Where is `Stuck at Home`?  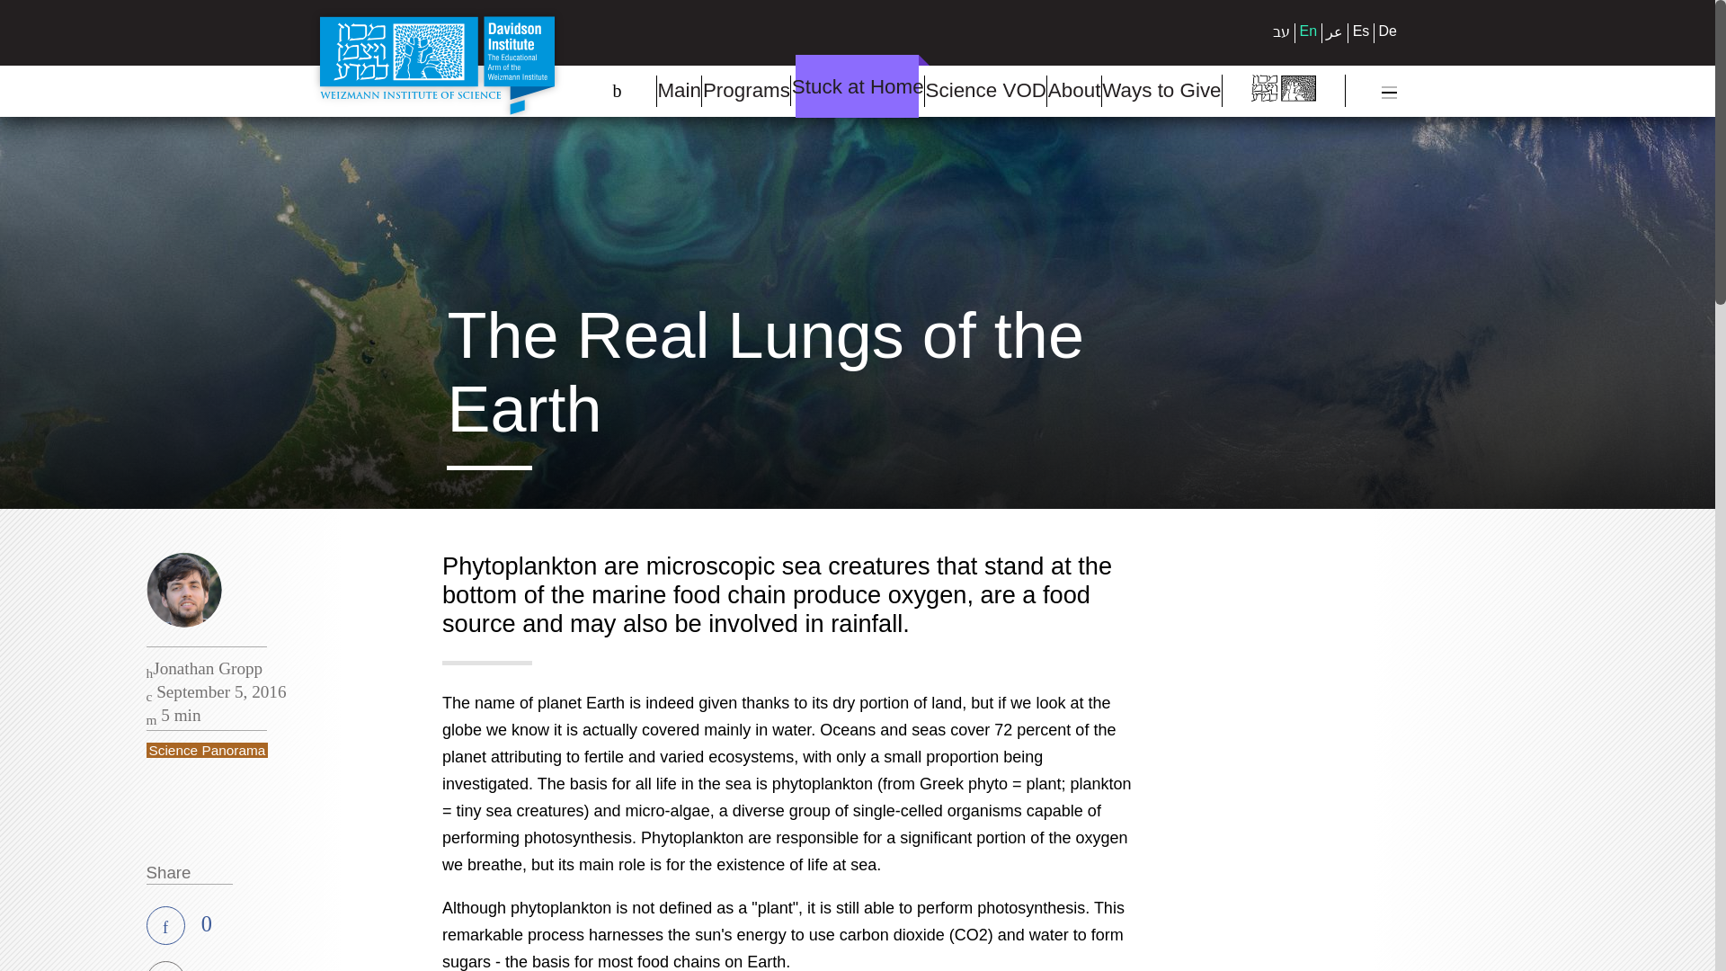 Stuck at Home is located at coordinates (857, 90).